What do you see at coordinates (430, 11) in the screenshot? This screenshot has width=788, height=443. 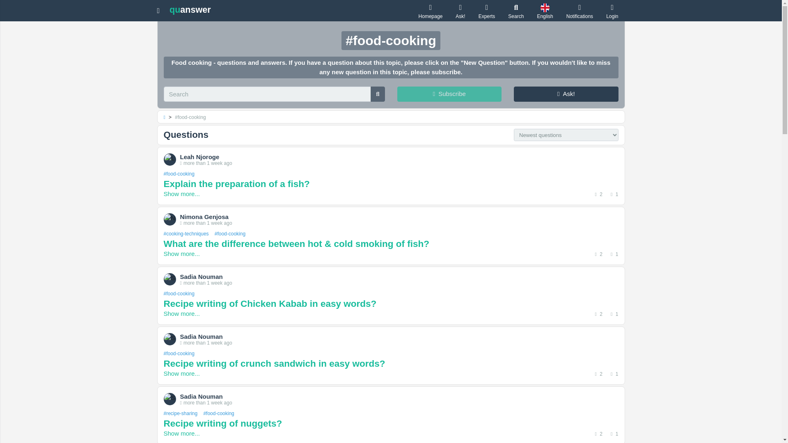 I see `Homepage` at bounding box center [430, 11].